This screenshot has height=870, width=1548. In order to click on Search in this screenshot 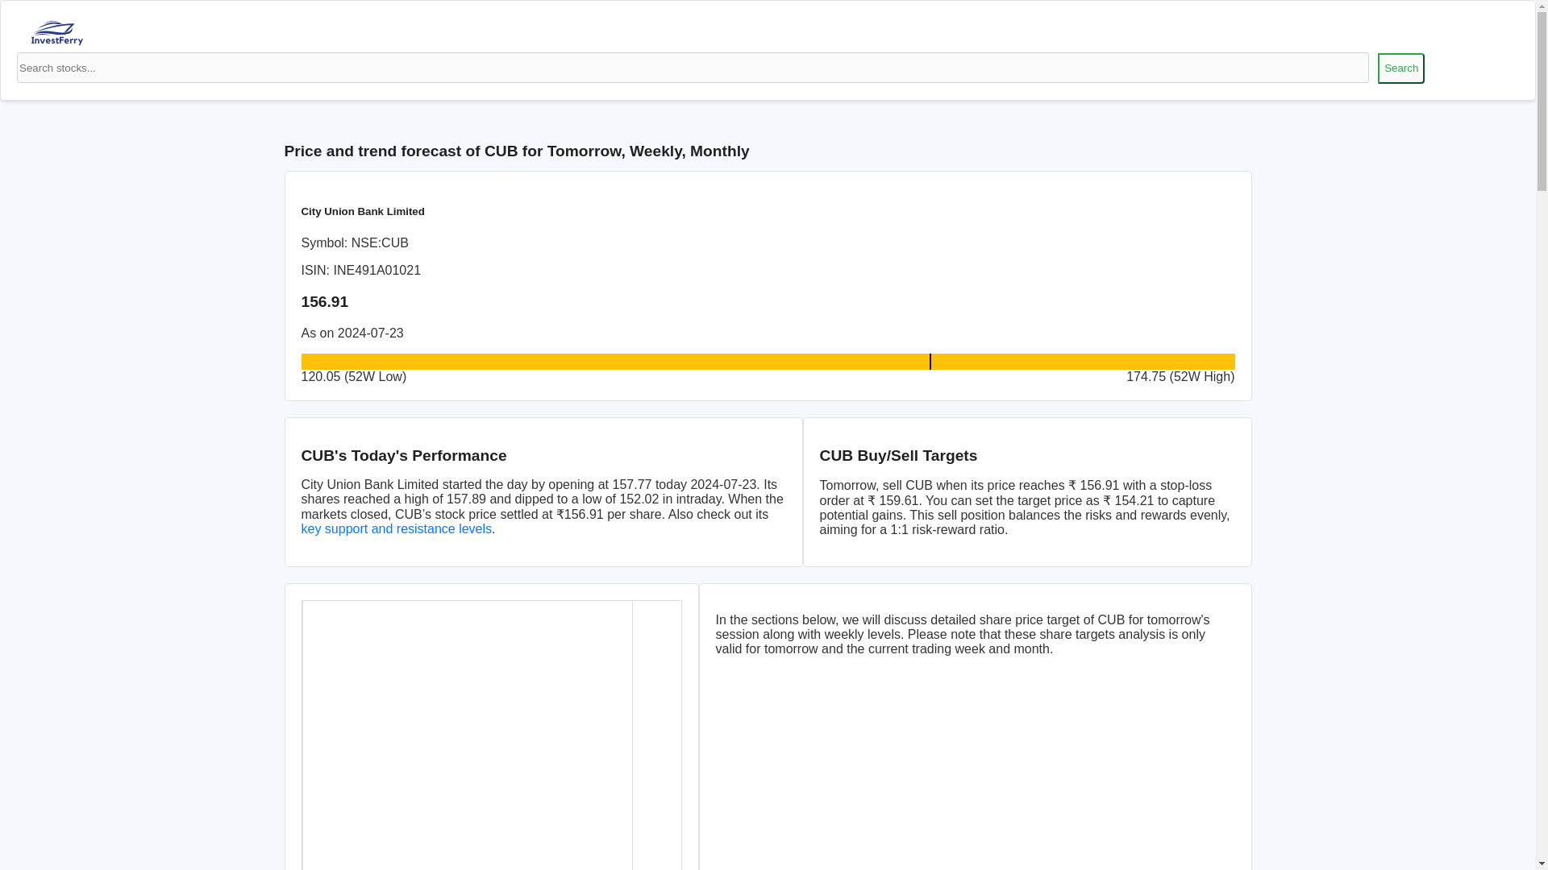, I will do `click(1400, 68)`.